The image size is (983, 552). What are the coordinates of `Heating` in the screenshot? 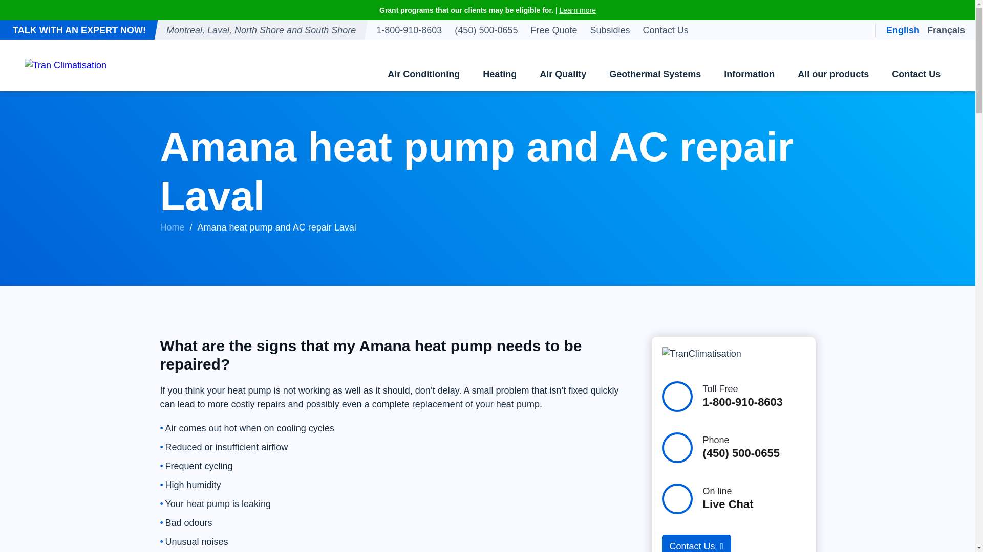 It's located at (500, 65).